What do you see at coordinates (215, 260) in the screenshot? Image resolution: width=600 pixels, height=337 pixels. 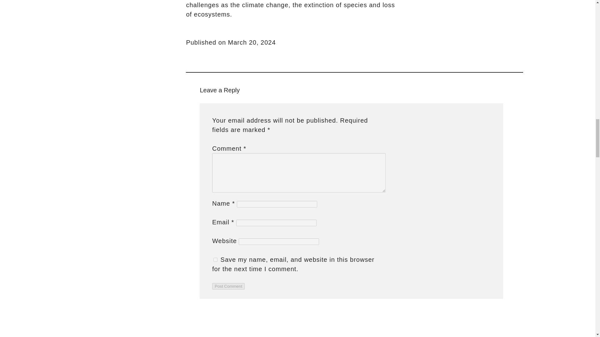 I see `yes` at bounding box center [215, 260].